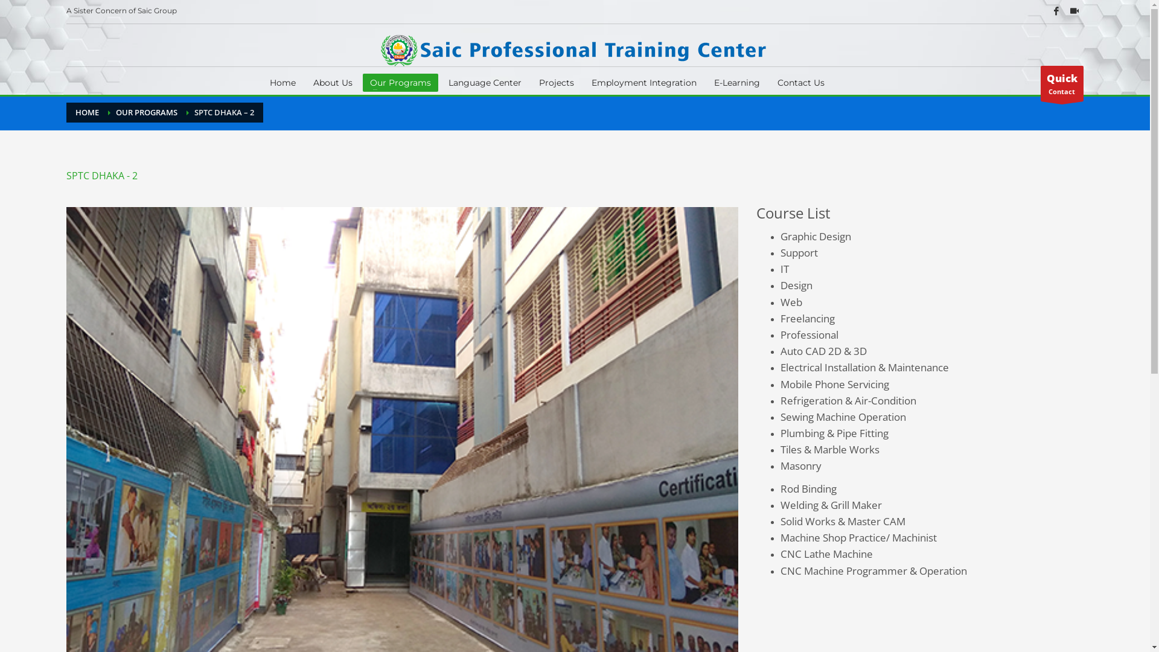  I want to click on OUR PROGRAMS, so click(147, 112).